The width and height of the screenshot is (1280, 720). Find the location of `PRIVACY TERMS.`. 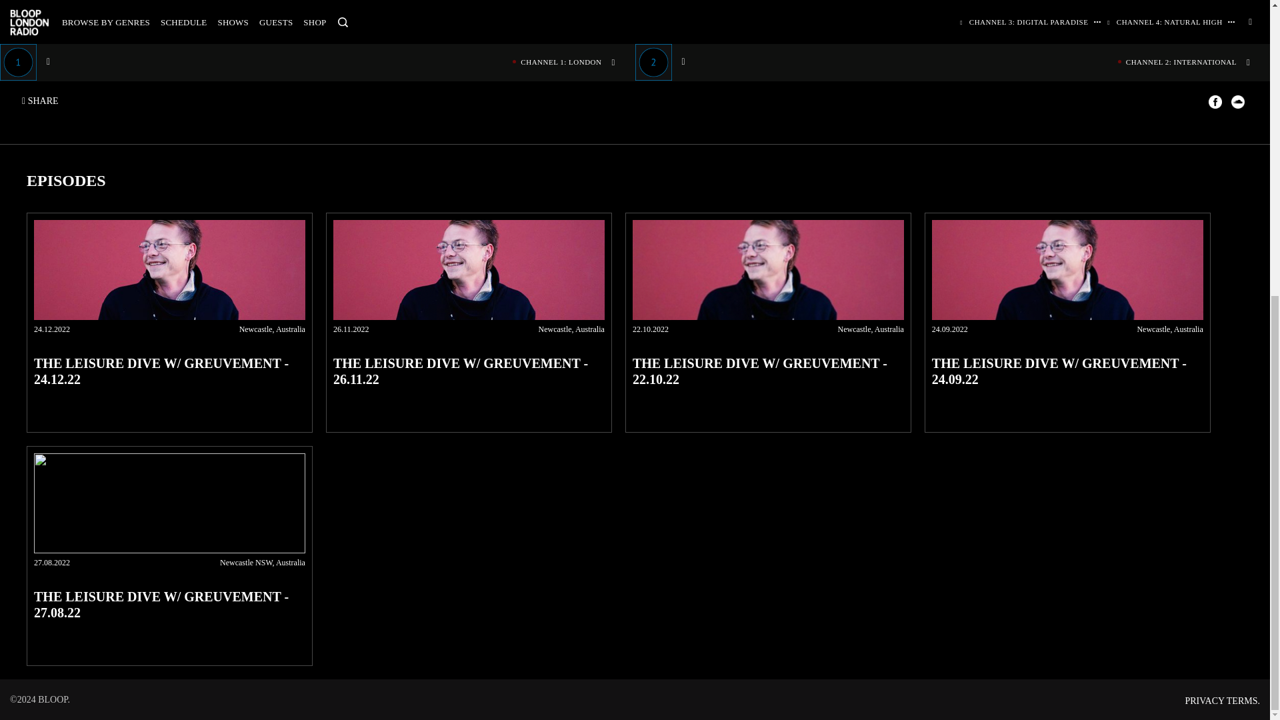

PRIVACY TERMS. is located at coordinates (1222, 701).